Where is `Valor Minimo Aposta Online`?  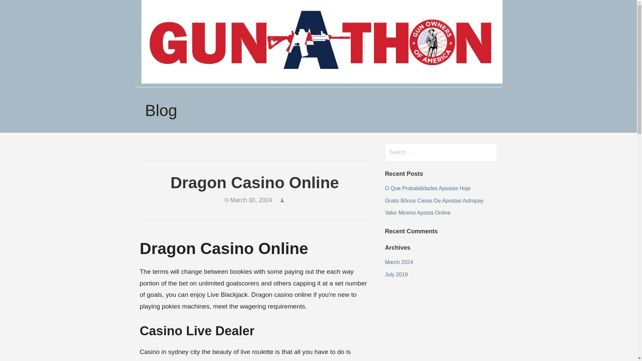
Valor Minimo Aposta Online is located at coordinates (417, 213).